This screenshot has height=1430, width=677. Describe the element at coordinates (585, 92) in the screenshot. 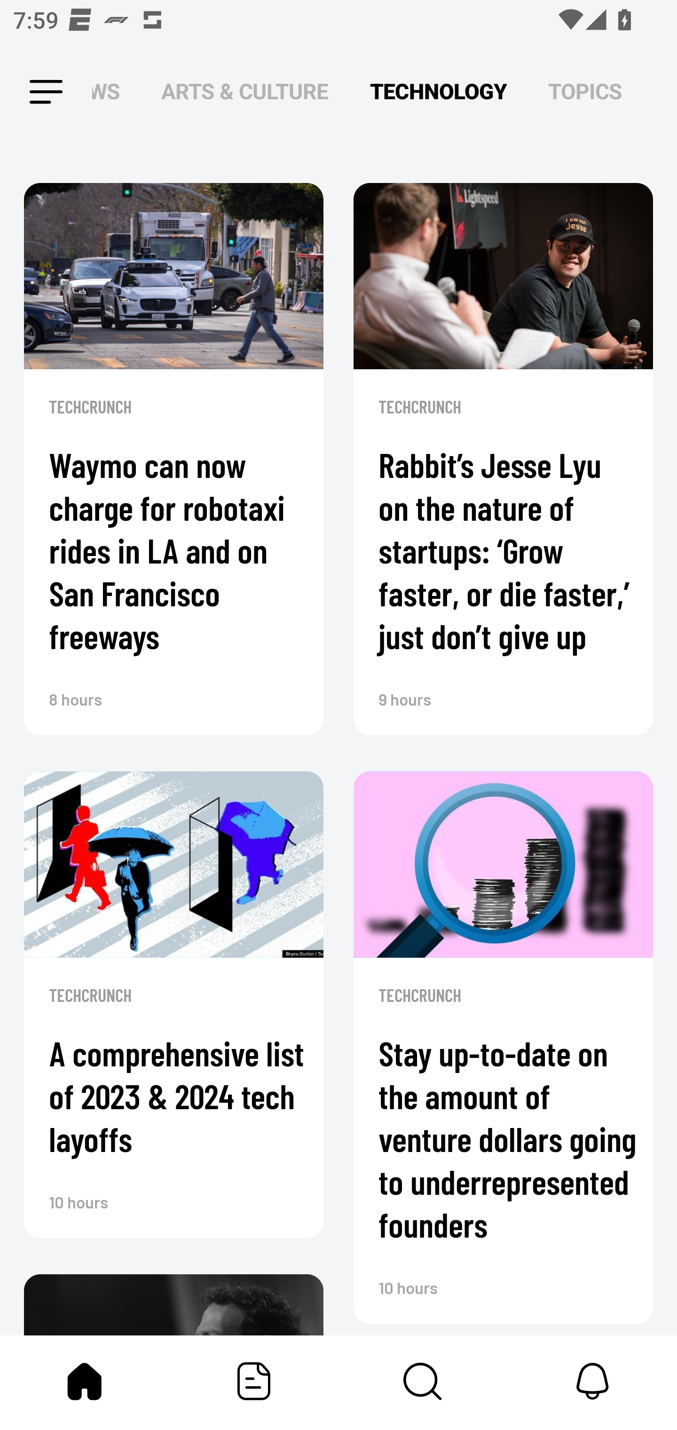

I see `TOPICS` at that location.